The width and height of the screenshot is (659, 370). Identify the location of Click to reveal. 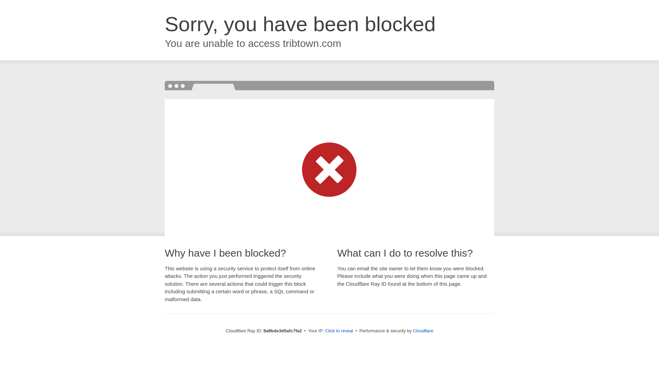
(339, 331).